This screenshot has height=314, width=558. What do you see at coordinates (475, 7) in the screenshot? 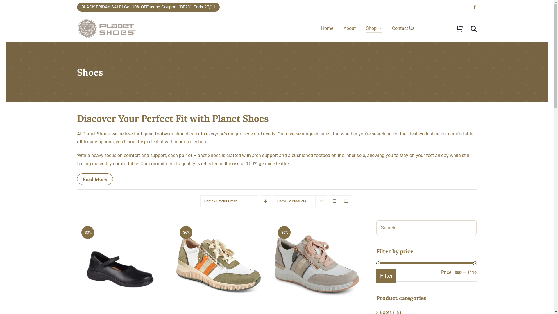
I see `Facebook` at bounding box center [475, 7].